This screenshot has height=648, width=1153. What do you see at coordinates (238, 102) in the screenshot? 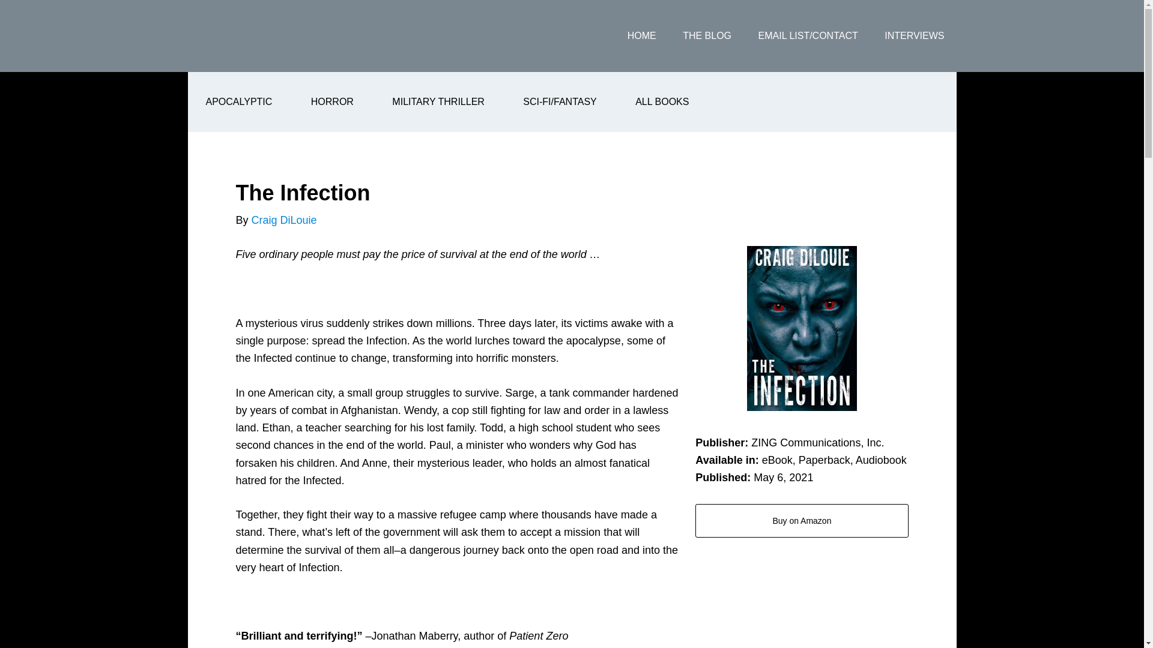
I see `APOCALYPTIC` at bounding box center [238, 102].